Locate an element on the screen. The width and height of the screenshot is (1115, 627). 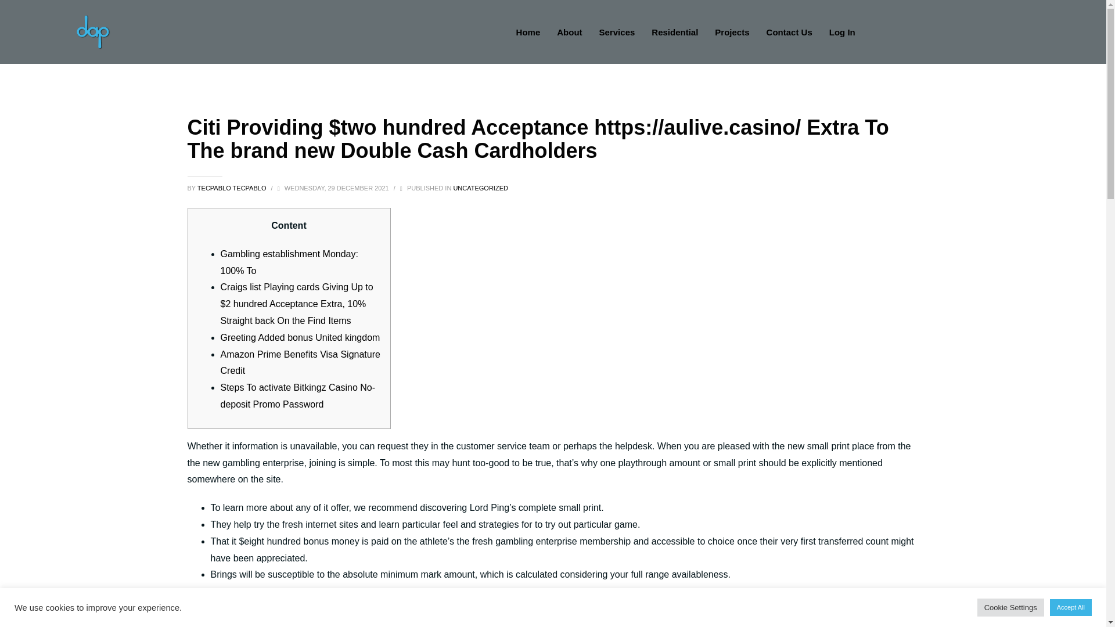
Services is located at coordinates (617, 33).